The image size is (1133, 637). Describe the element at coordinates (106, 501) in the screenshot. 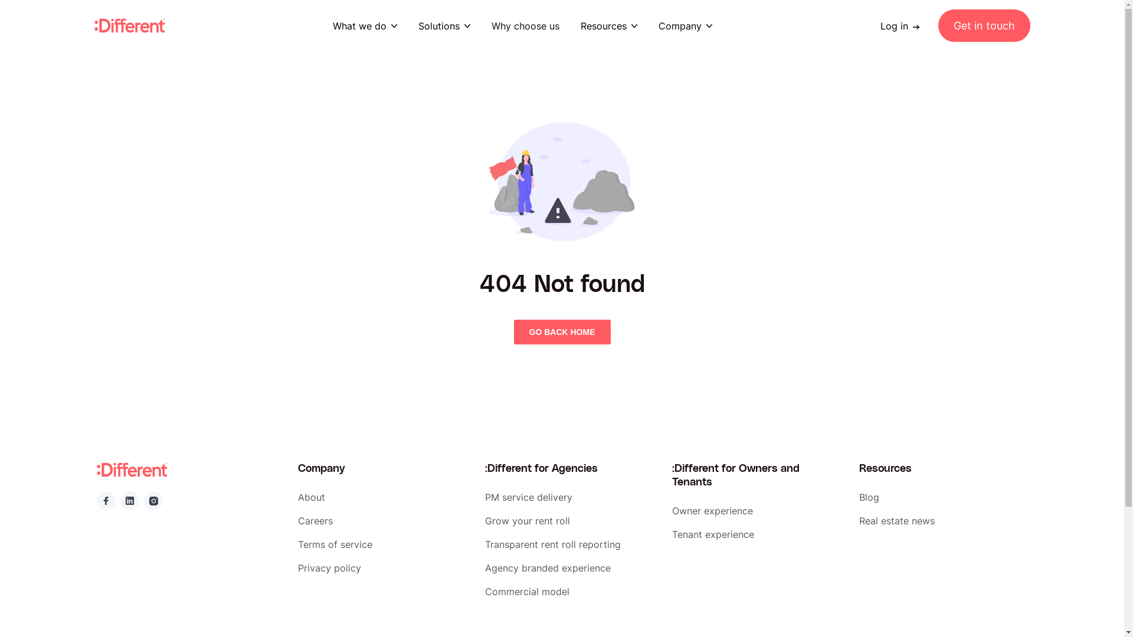

I see `Facebook IconFacebook button` at that location.